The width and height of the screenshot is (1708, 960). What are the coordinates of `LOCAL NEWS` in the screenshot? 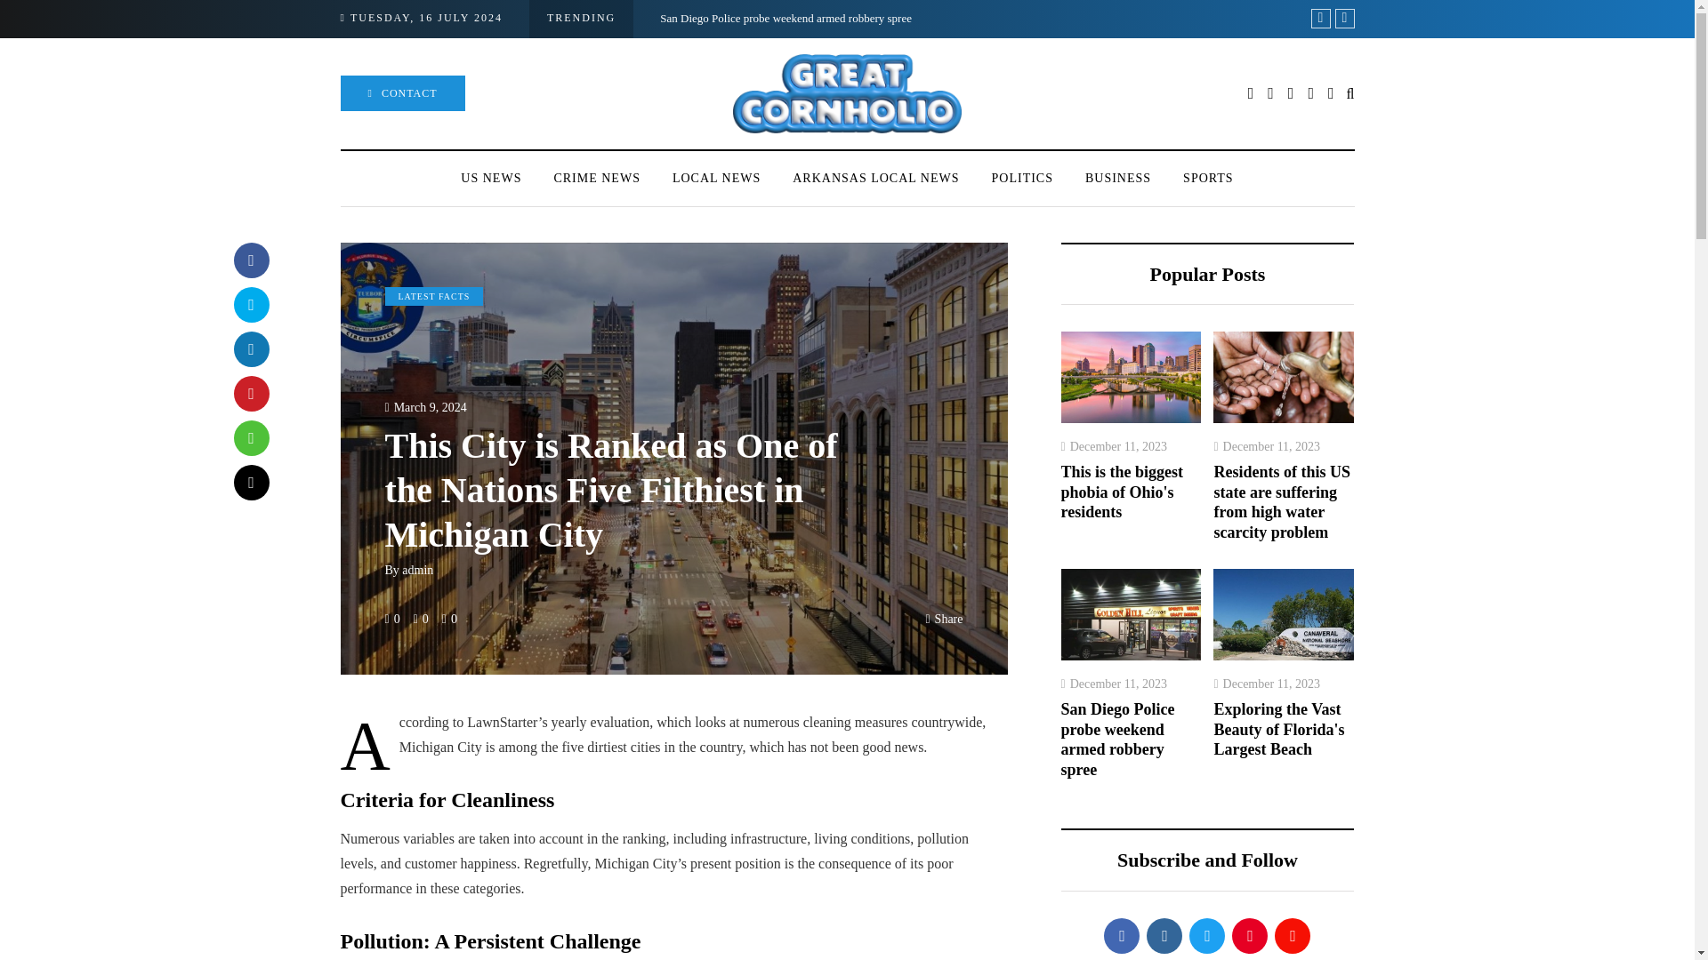 It's located at (716, 178).